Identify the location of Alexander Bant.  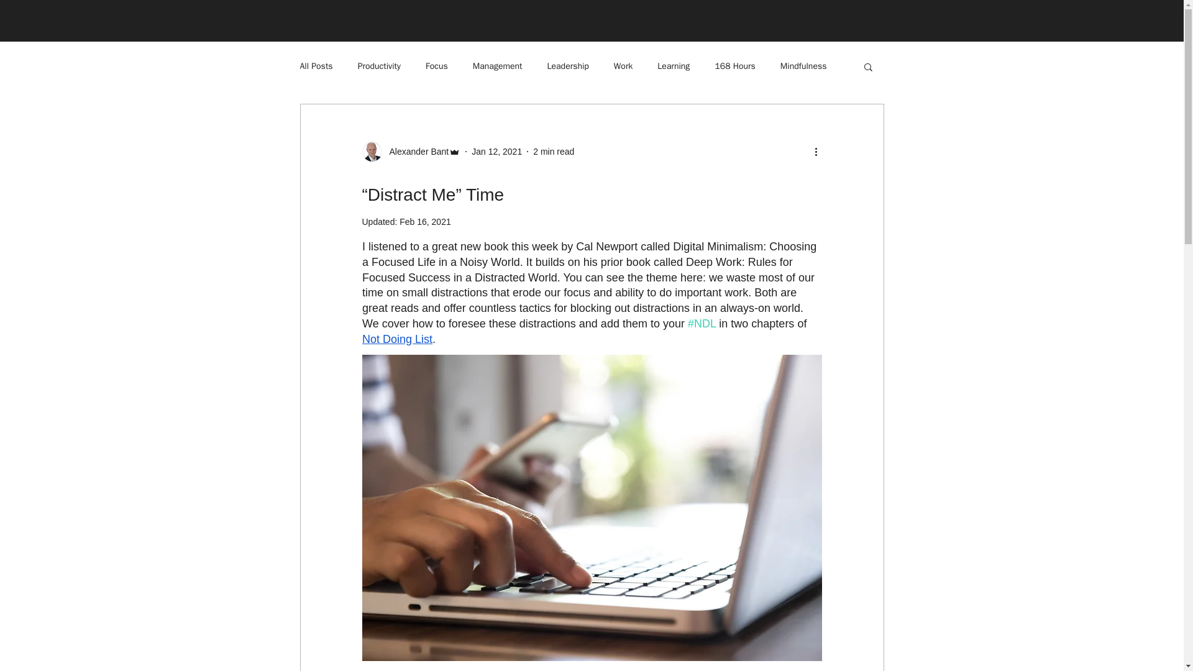
(415, 152).